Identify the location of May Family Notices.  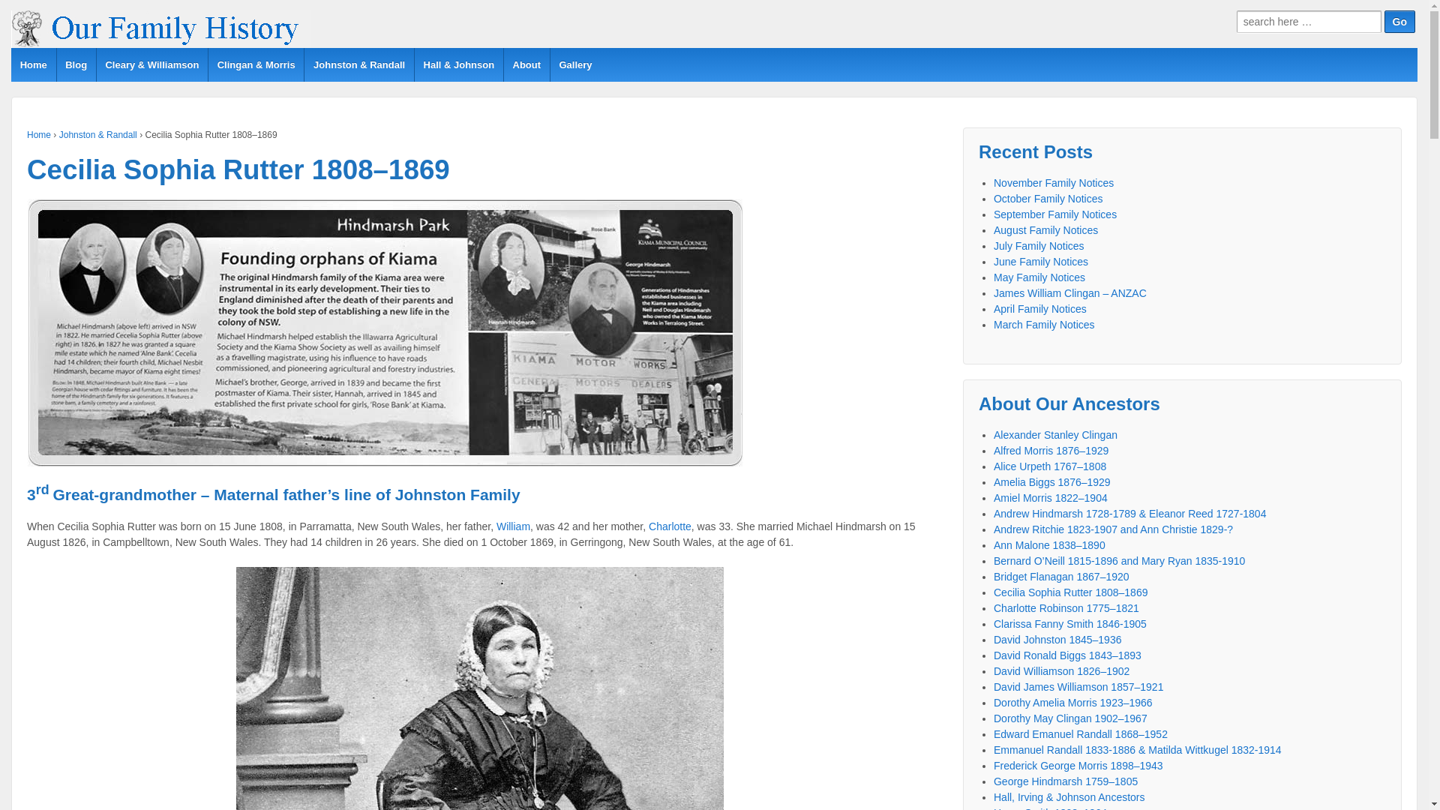
(1039, 277).